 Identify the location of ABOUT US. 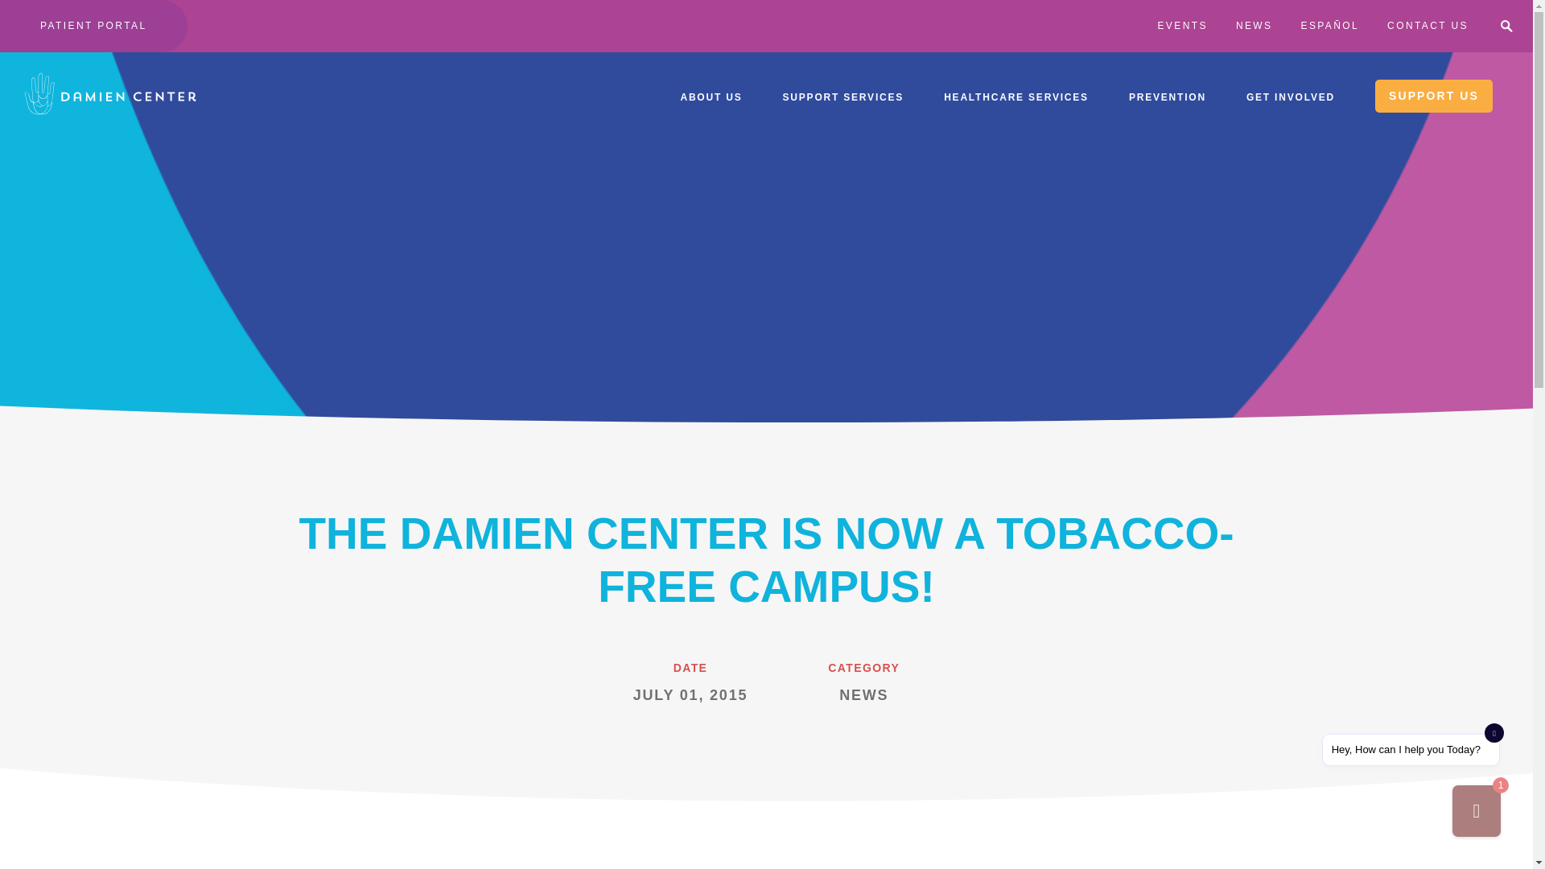
(710, 96).